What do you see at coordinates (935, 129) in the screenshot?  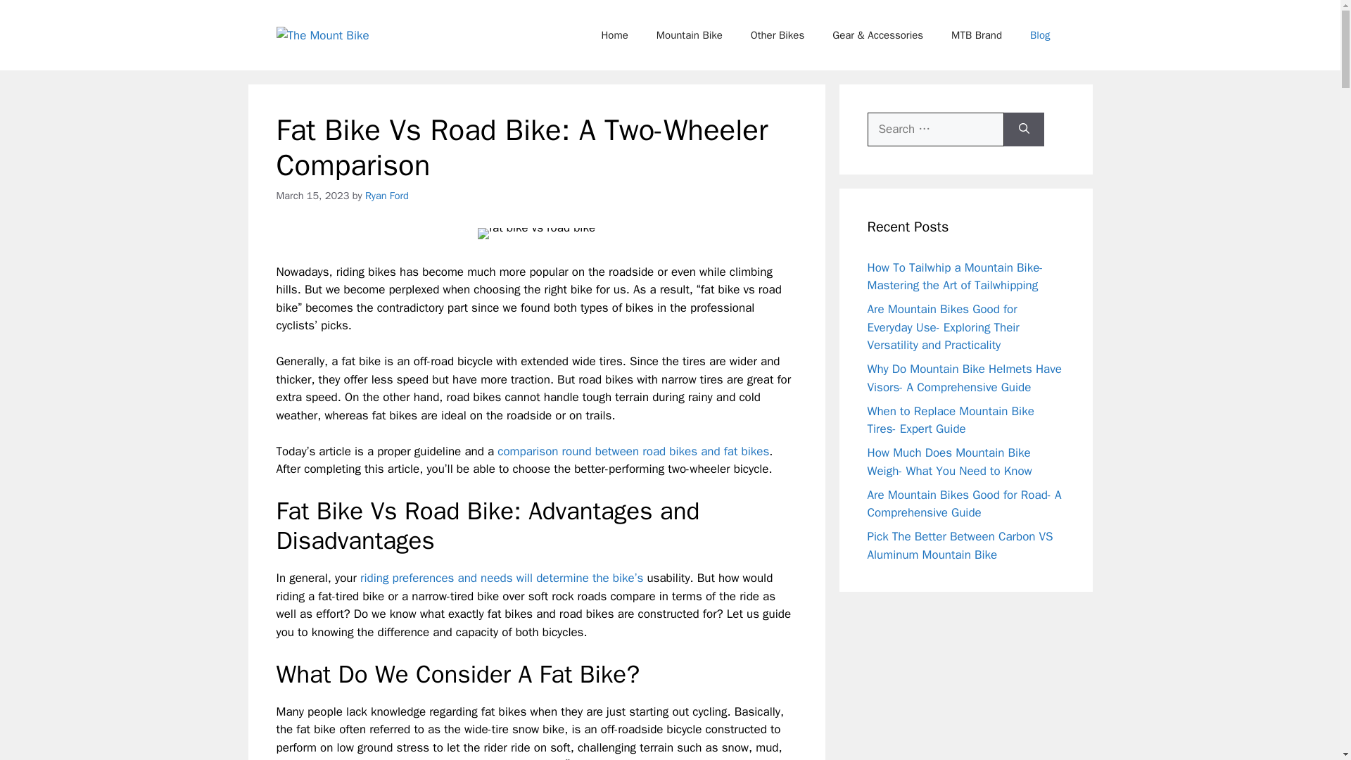 I see `Search for:` at bounding box center [935, 129].